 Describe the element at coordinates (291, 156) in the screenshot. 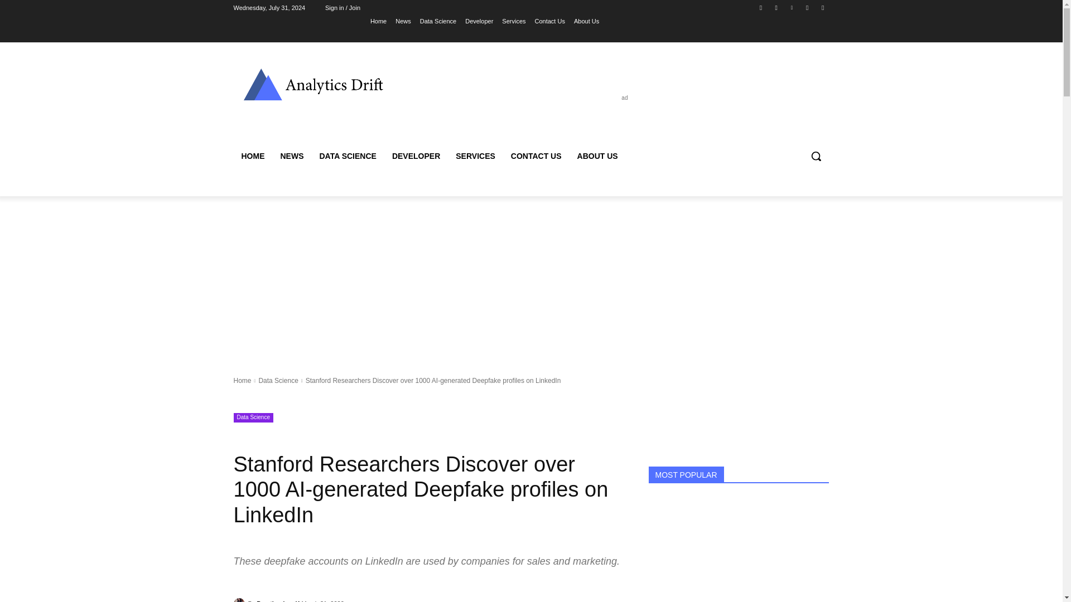

I see `NEWS` at that location.